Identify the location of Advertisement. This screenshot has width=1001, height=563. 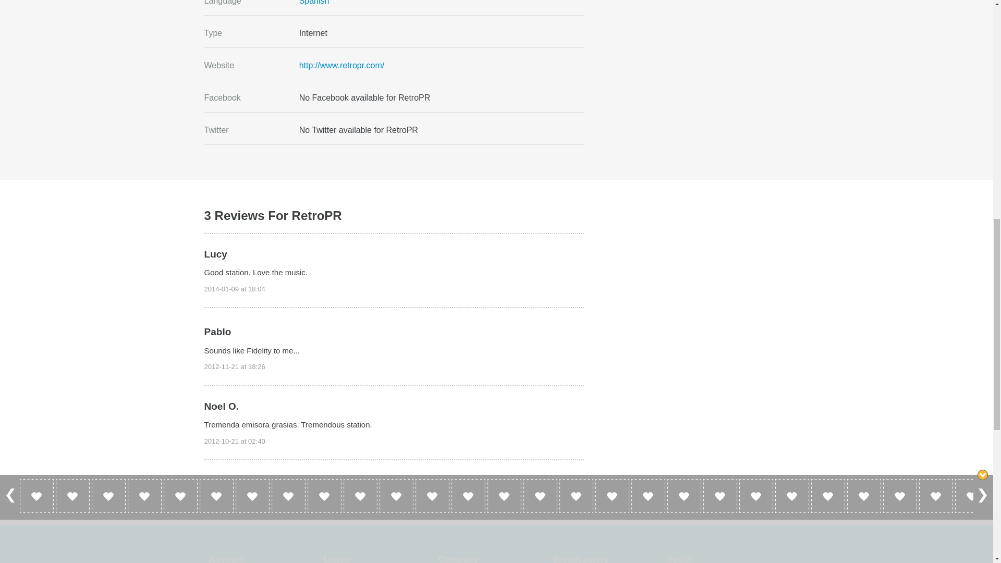
(701, 18).